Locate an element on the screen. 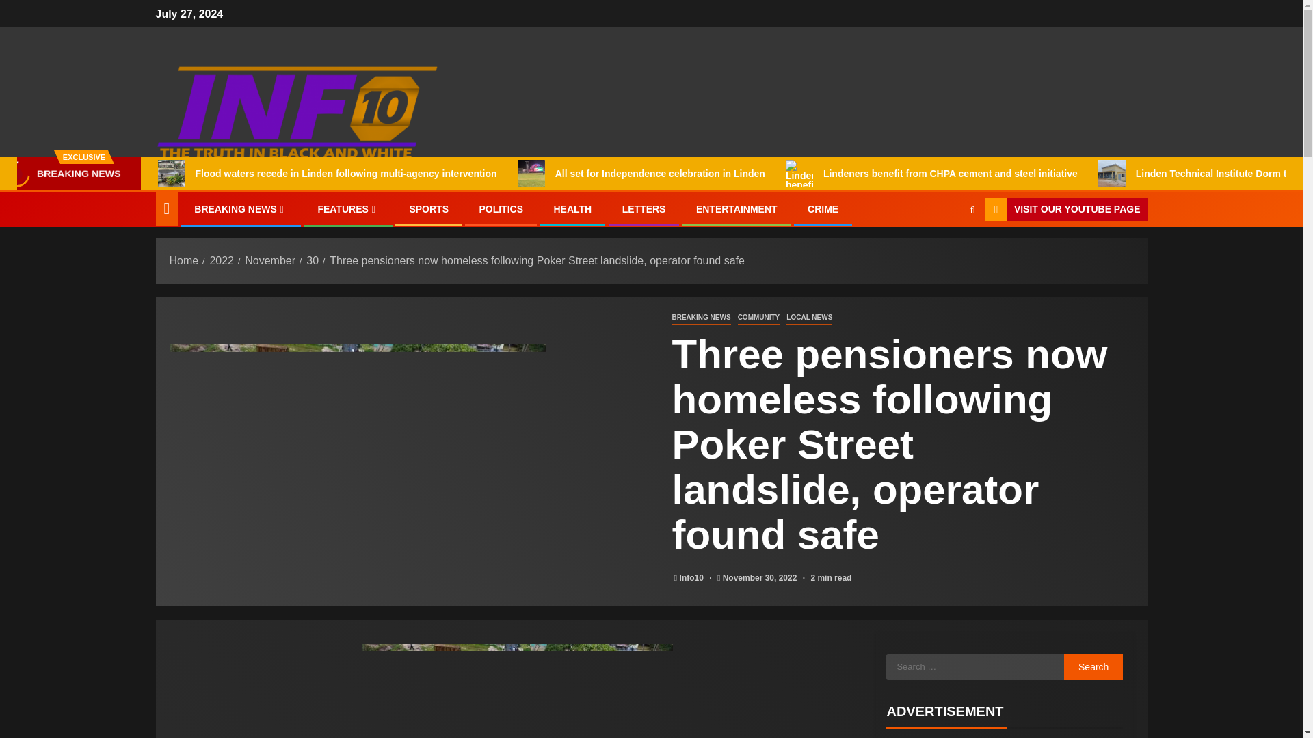 The height and width of the screenshot is (738, 1313). 30 is located at coordinates (312, 260).